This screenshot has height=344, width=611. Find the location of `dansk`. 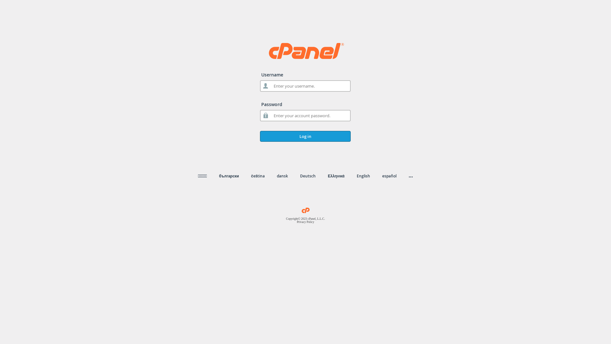

dansk is located at coordinates (283, 176).